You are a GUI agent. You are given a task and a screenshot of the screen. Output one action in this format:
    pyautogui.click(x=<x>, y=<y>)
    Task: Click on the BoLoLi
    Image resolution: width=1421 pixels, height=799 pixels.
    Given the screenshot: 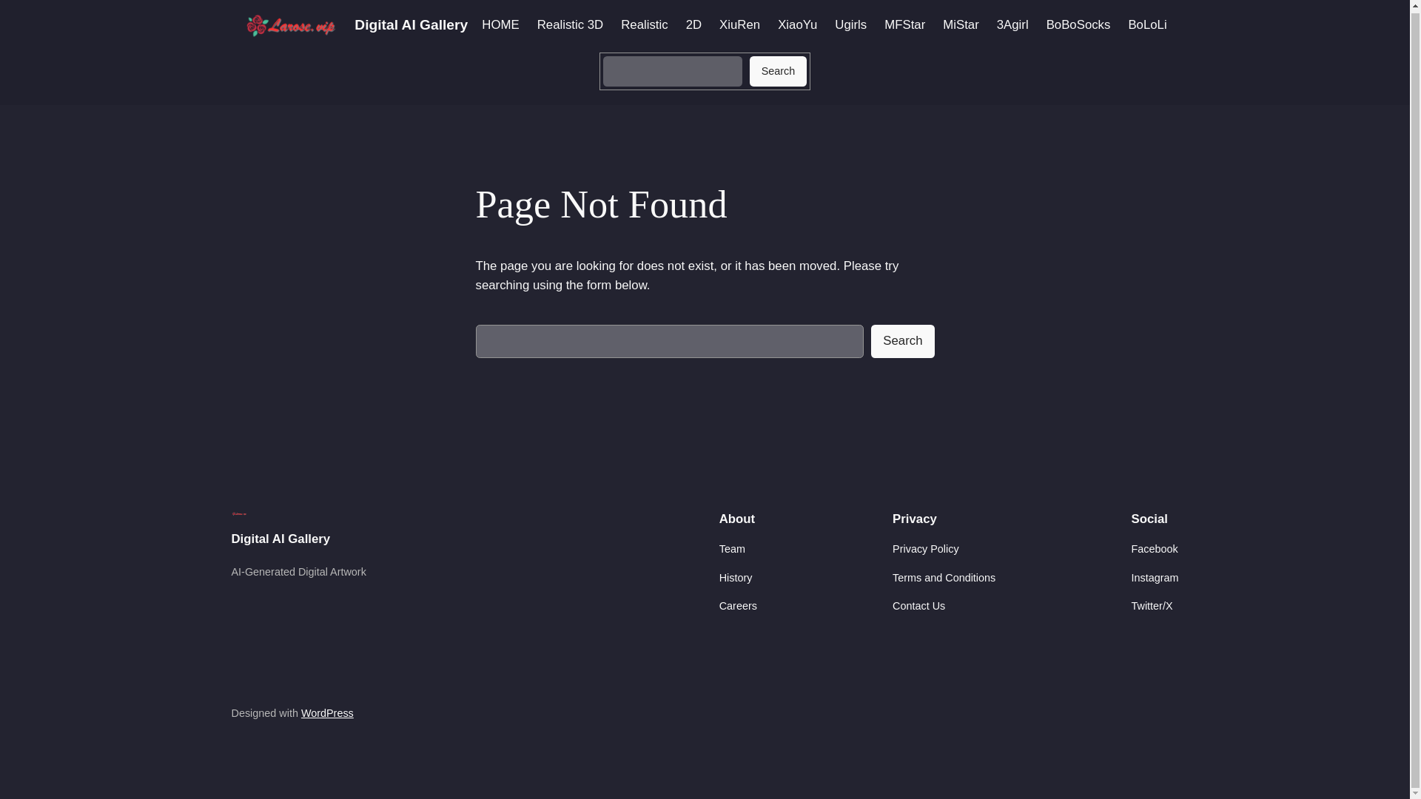 What is the action you would take?
    pyautogui.click(x=1147, y=25)
    